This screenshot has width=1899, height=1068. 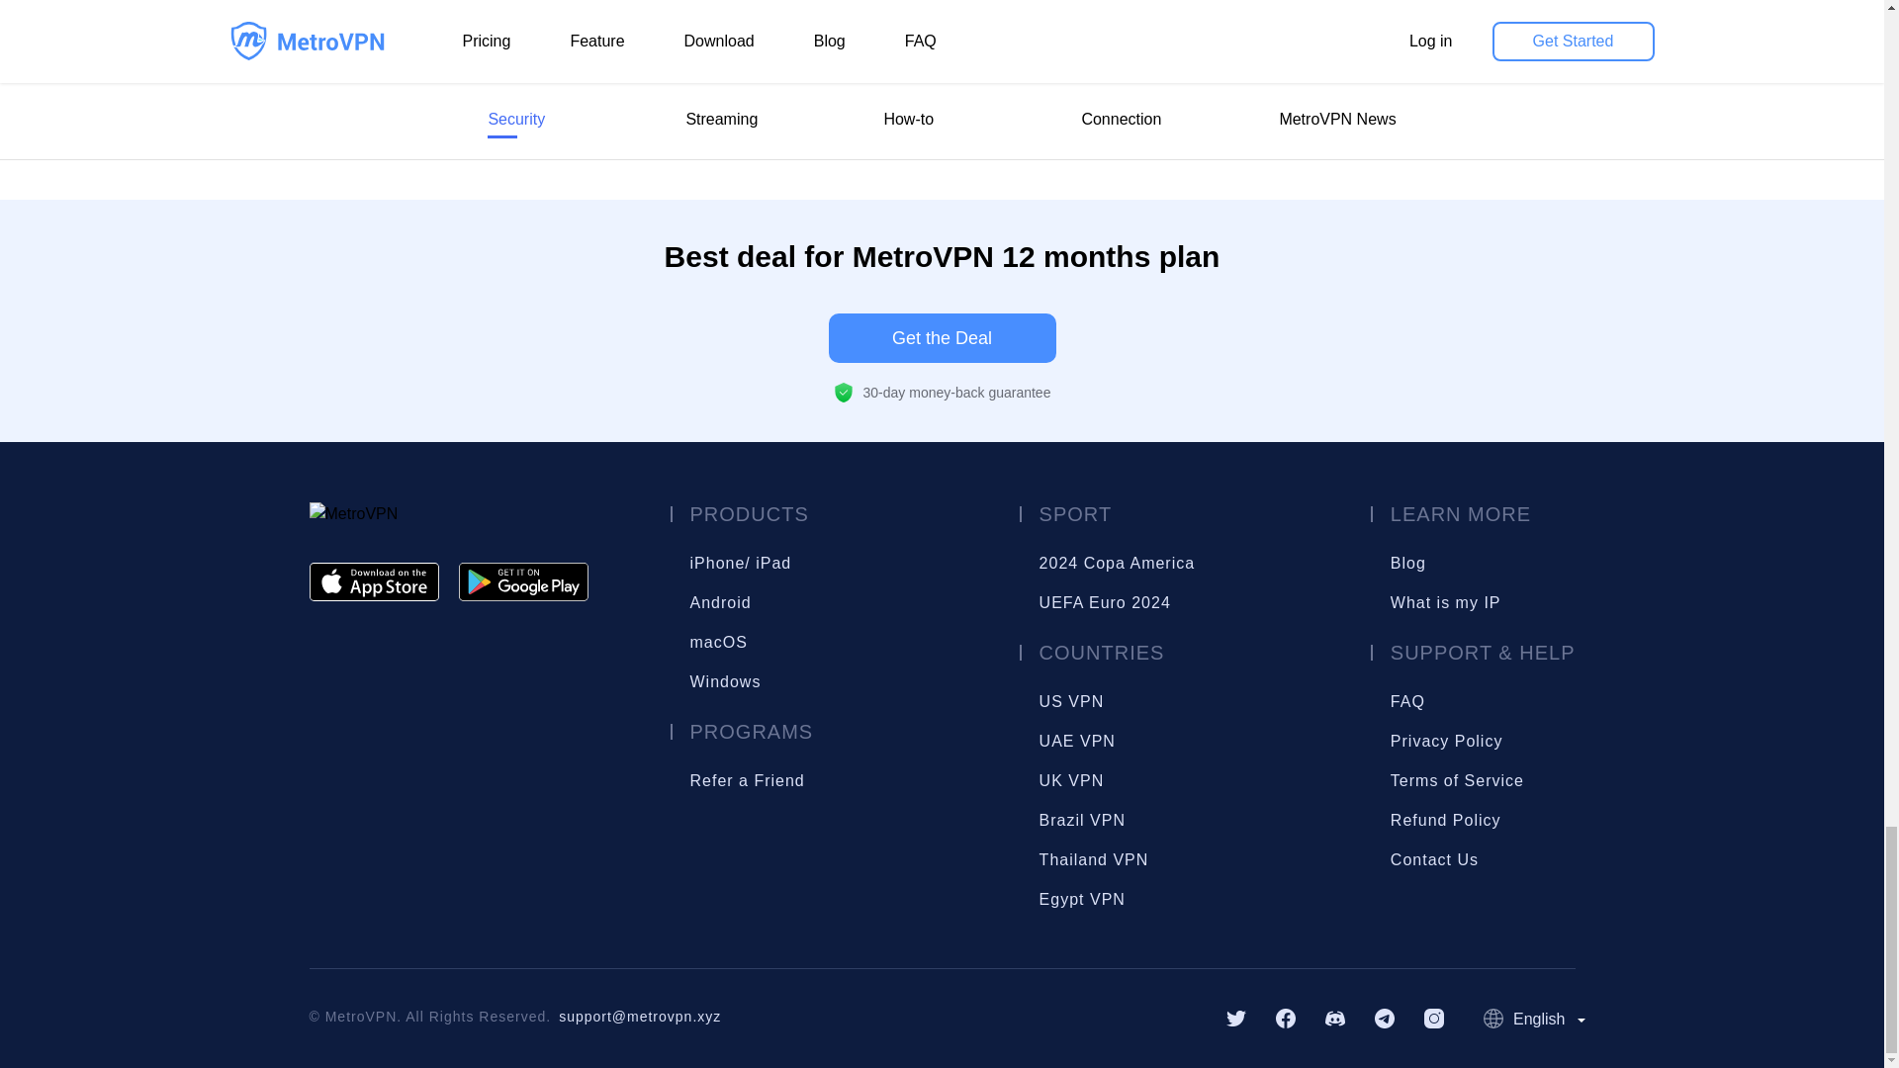 I want to click on macOS, so click(x=717, y=642).